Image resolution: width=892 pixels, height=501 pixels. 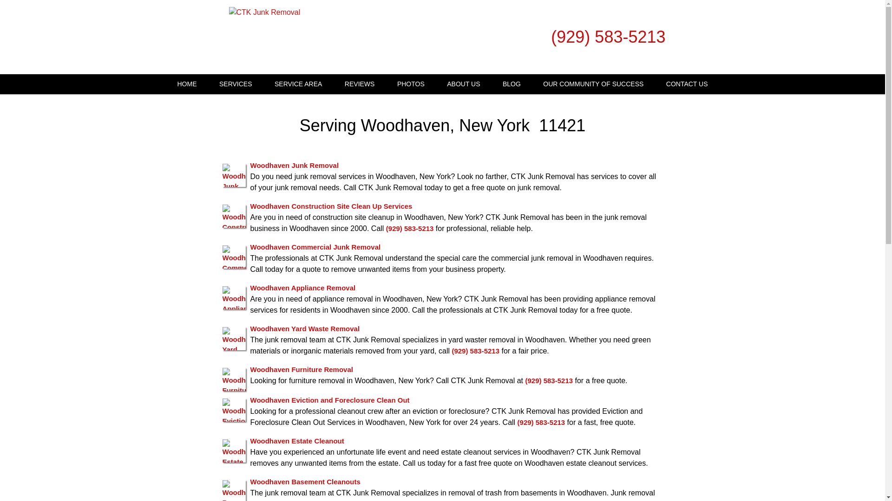 I want to click on PHOTOS, so click(x=411, y=84).